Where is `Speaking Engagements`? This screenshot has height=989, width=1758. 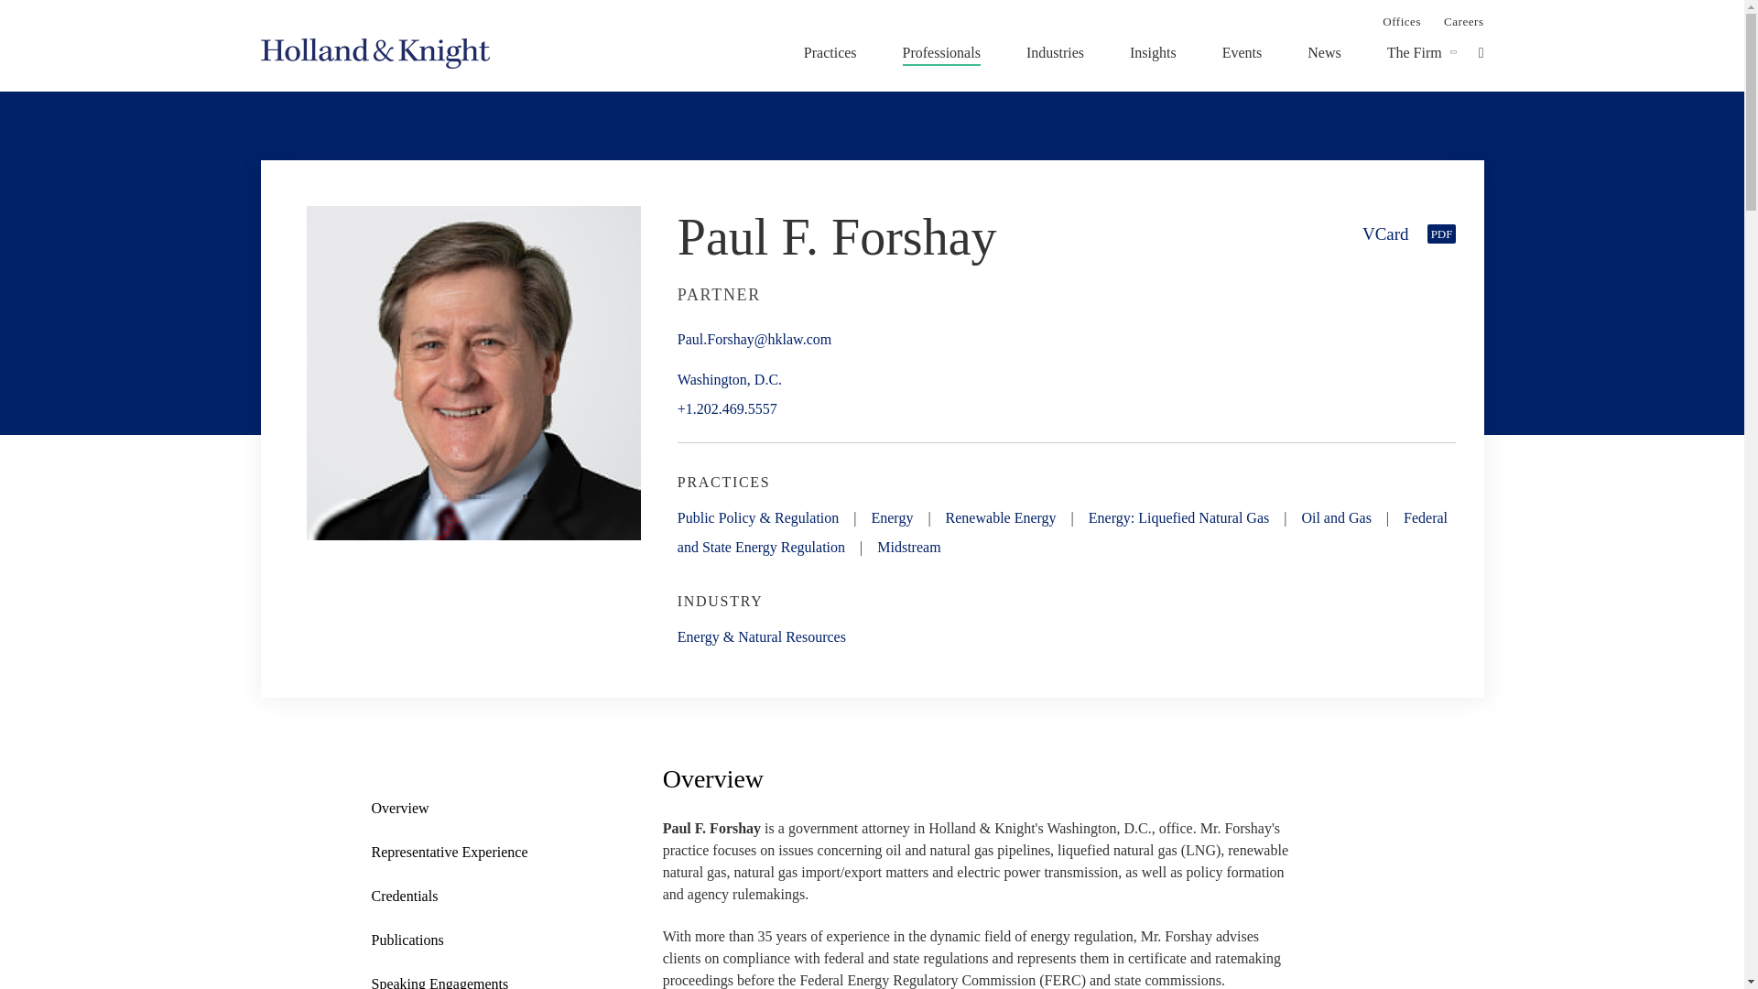
Speaking Engagements is located at coordinates (463, 980).